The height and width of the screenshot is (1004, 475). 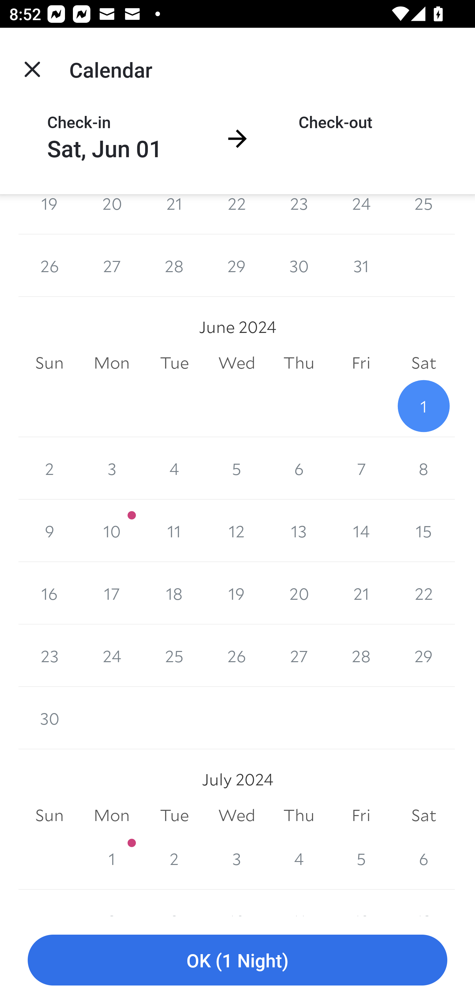 I want to click on 11 11 June 2024, so click(x=174, y=531).